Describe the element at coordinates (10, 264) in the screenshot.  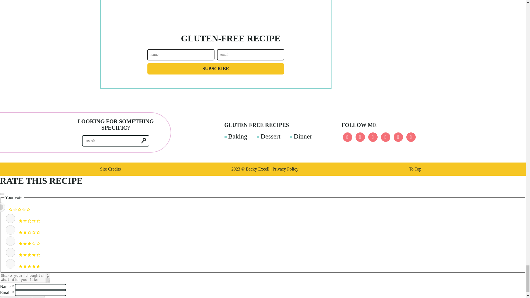
I see `5` at that location.